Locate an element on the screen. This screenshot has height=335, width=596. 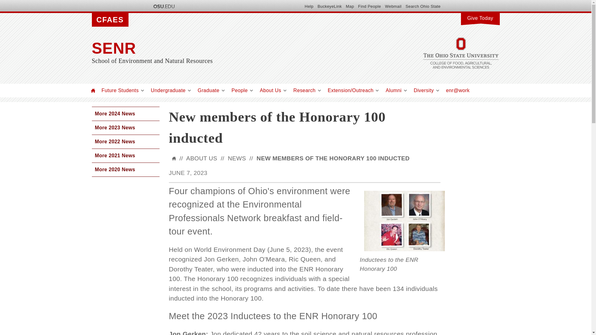
Skip to main content is located at coordinates (281, 1).